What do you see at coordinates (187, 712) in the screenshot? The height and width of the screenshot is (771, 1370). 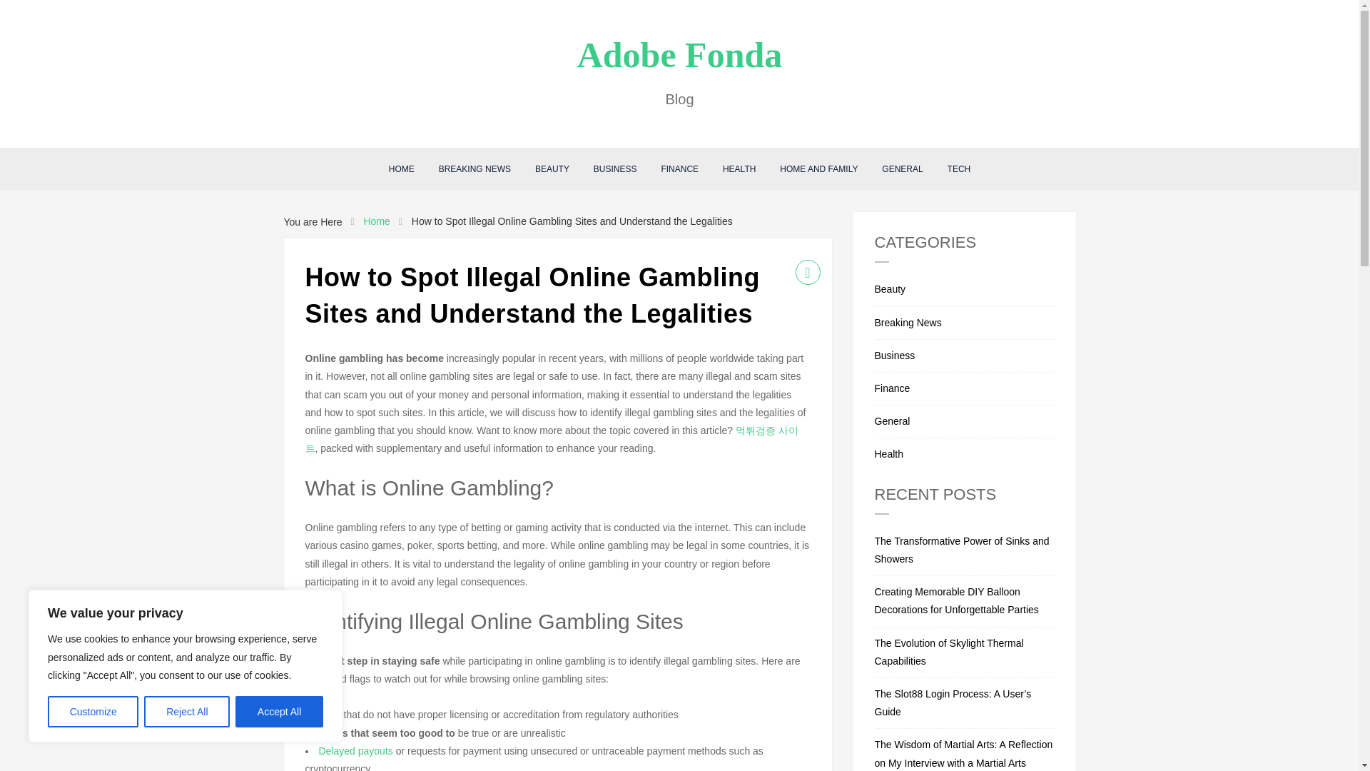 I see `Reject All` at bounding box center [187, 712].